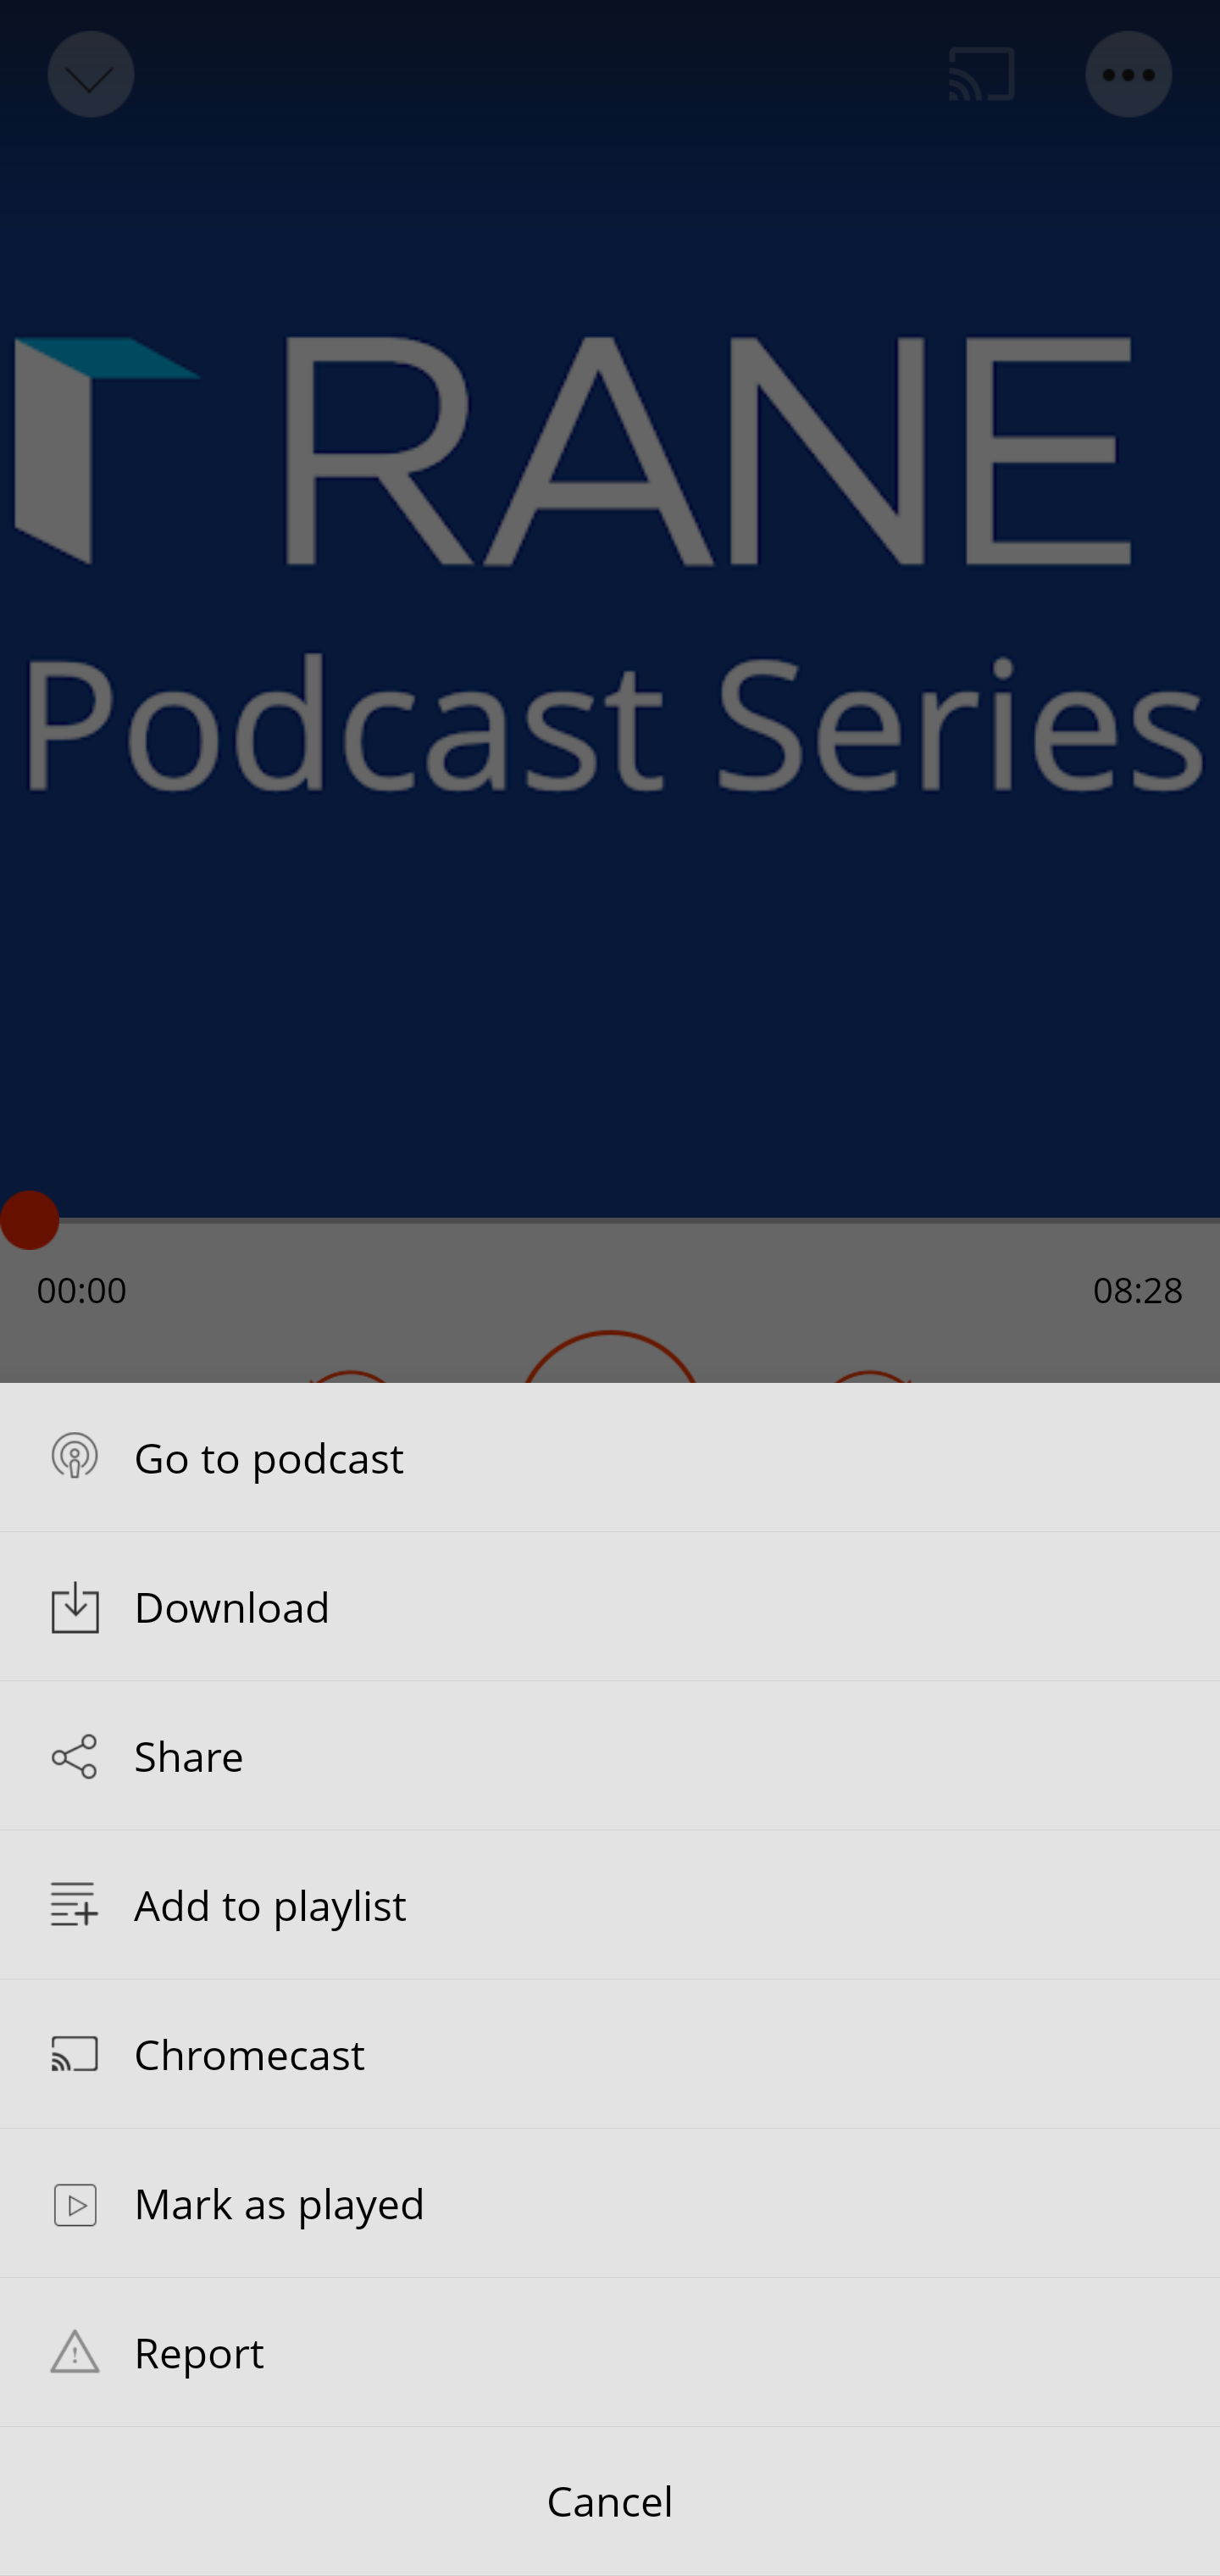 The height and width of the screenshot is (2576, 1220). Describe the element at coordinates (610, 1905) in the screenshot. I see `Add to playlist` at that location.